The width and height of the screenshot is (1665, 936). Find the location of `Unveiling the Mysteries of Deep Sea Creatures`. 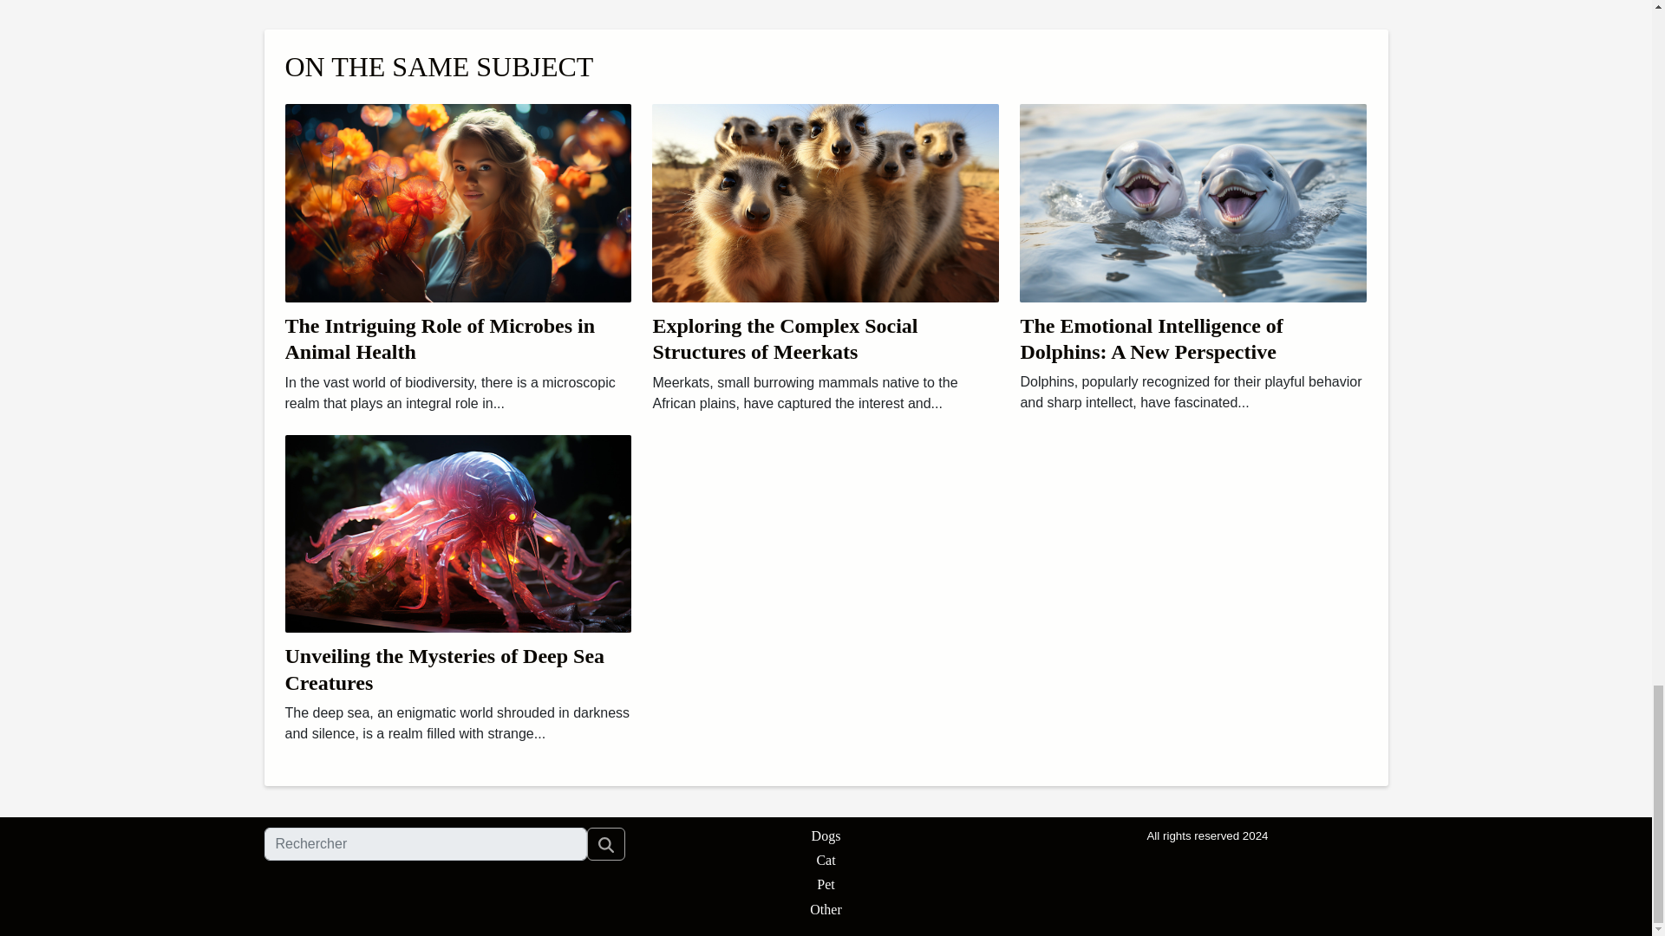

Unveiling the Mysteries of Deep Sea Creatures is located at coordinates (444, 669).